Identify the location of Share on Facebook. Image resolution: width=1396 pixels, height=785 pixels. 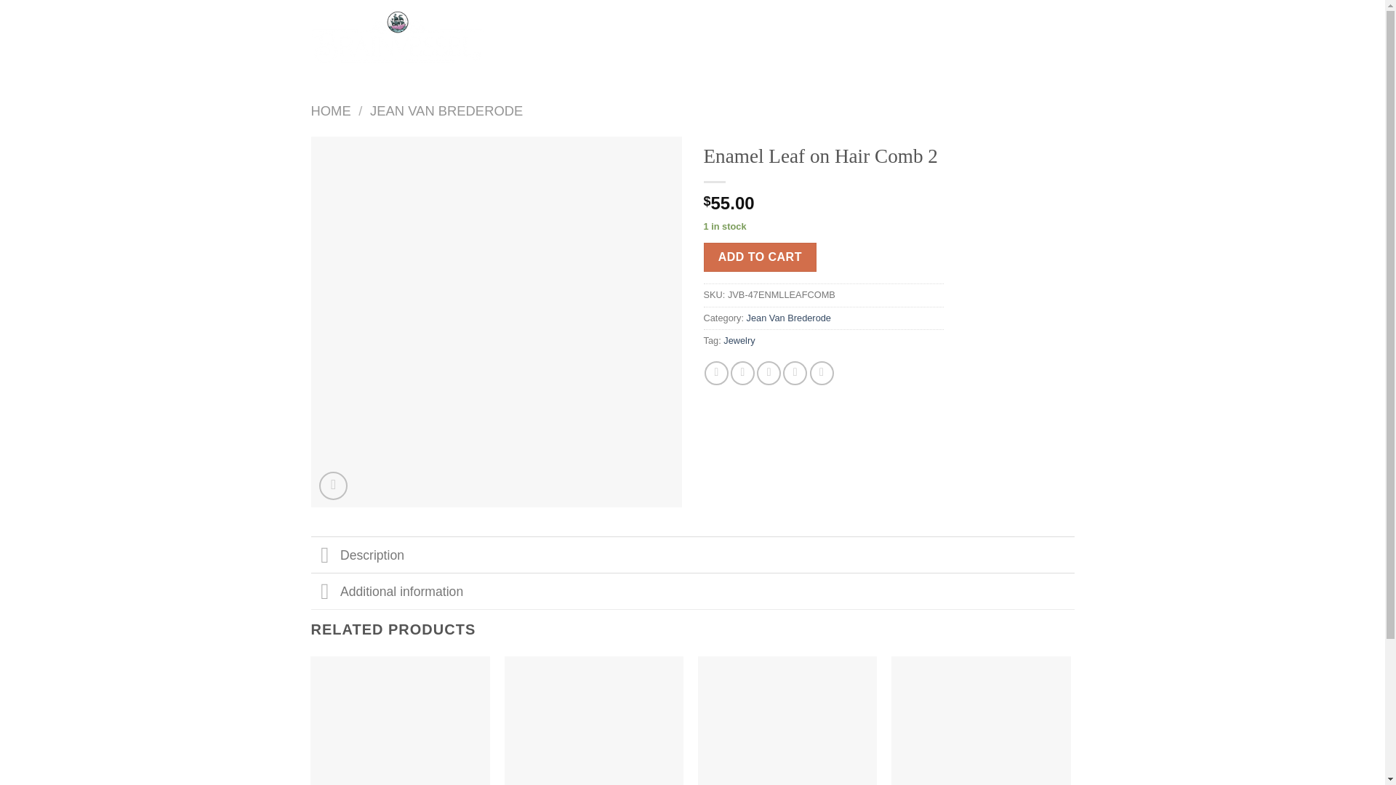
(717, 373).